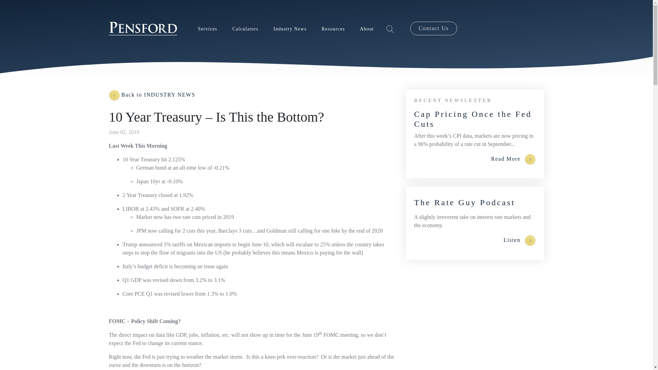  Describe the element at coordinates (290, 29) in the screenshot. I see `Industry News` at that location.